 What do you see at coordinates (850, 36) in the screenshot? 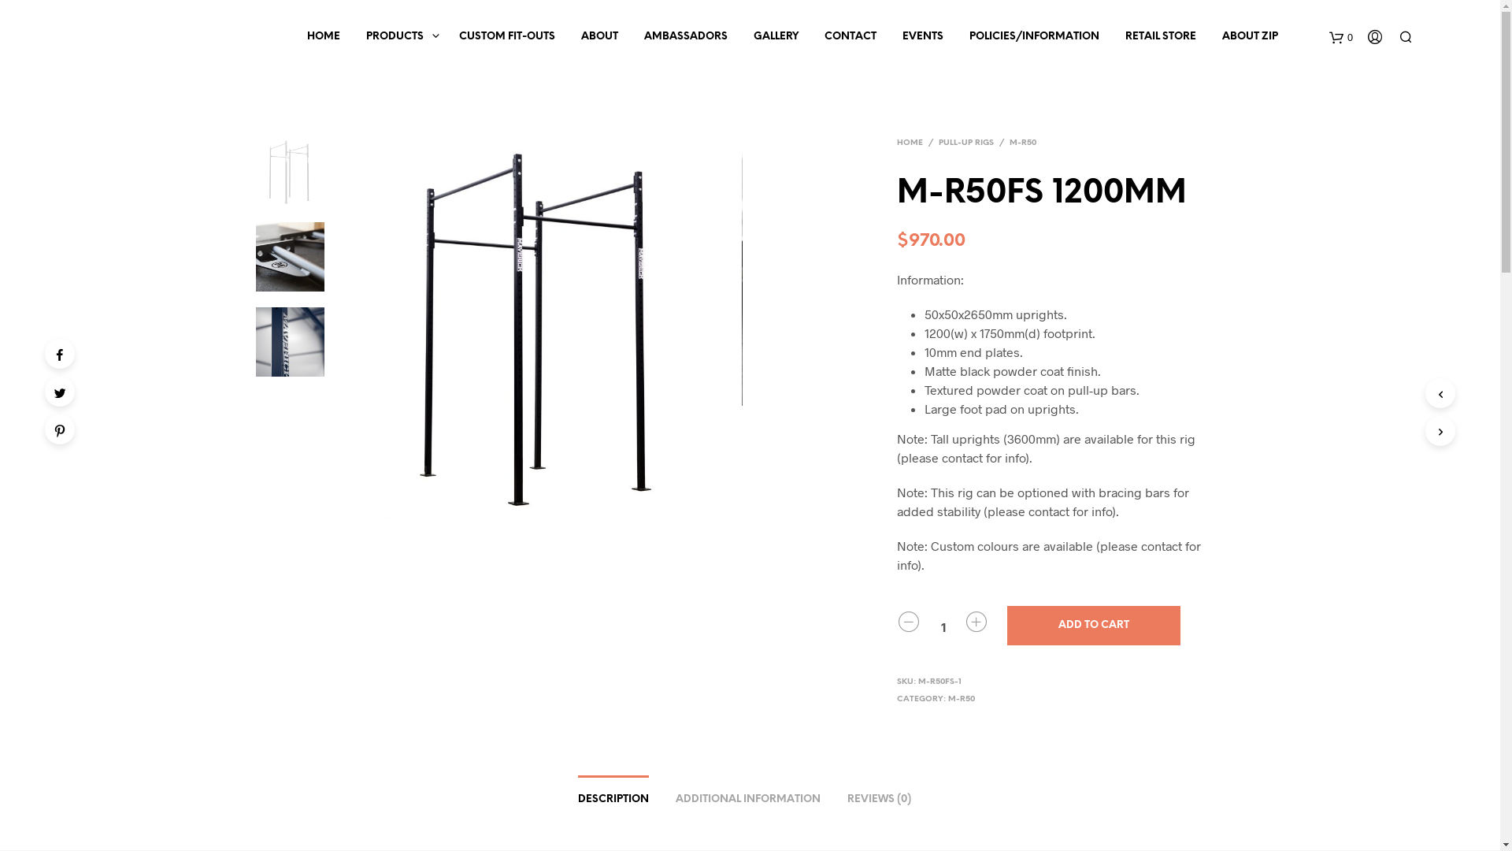
I see `CONTACT` at bounding box center [850, 36].